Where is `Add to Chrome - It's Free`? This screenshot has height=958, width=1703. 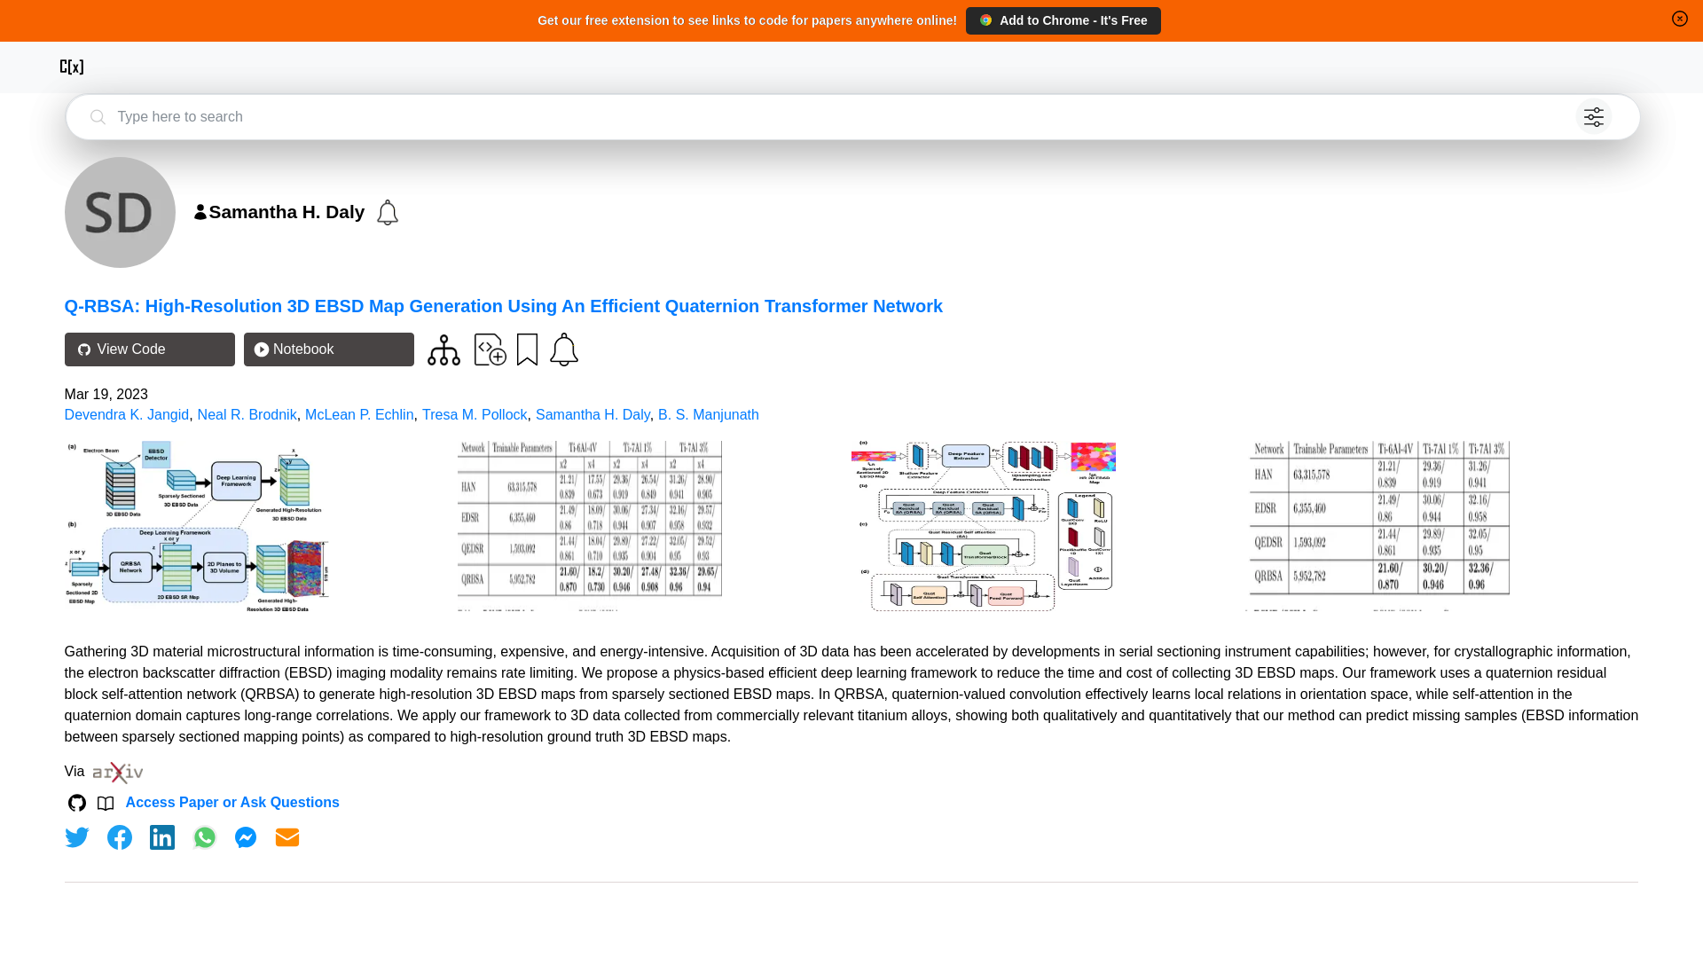
Add to Chrome - It's Free is located at coordinates (1063, 20).